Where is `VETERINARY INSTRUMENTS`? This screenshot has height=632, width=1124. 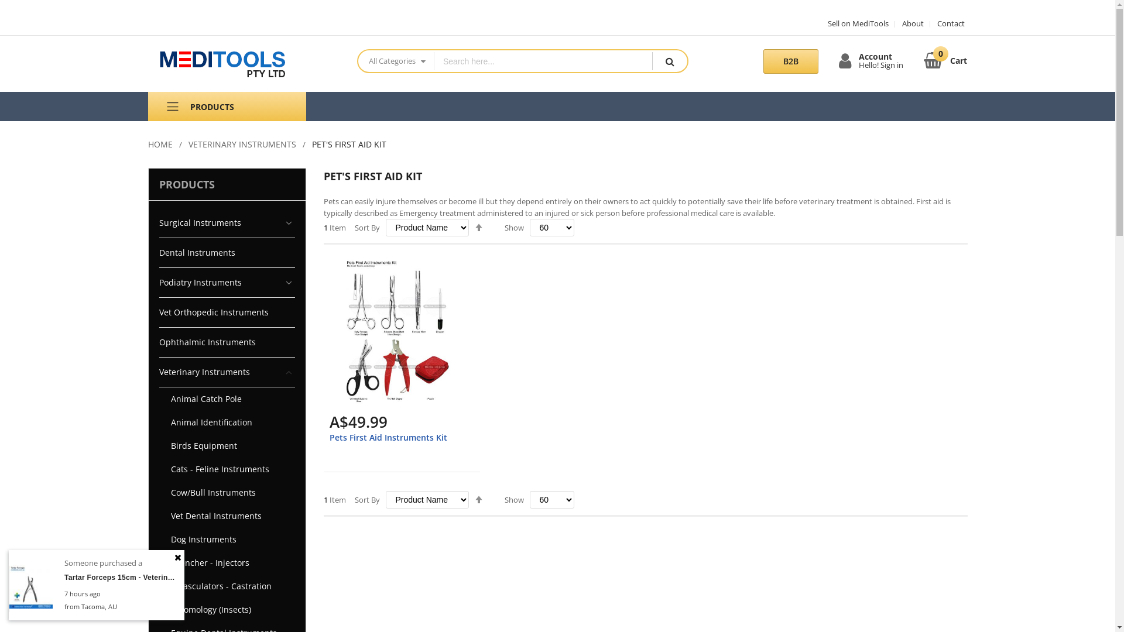
VETERINARY INSTRUMENTS is located at coordinates (242, 144).